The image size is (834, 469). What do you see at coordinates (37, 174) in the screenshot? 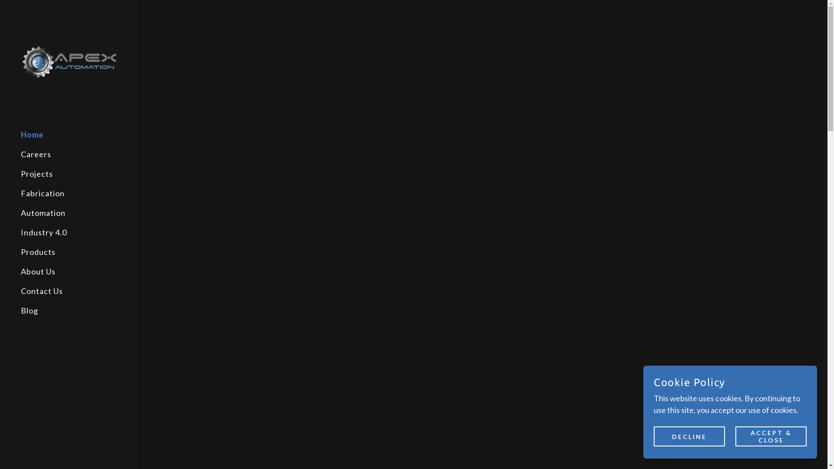
I see `Projects` at bounding box center [37, 174].